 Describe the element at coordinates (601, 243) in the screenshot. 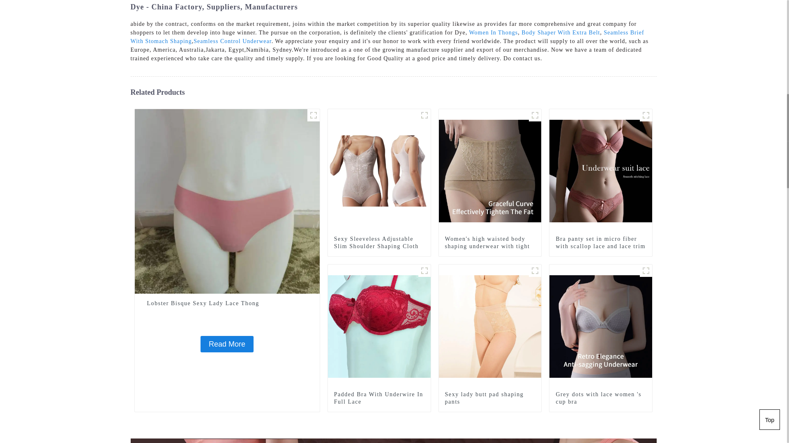

I see `Bra panty set in micro fiber with scallop lace and lace trim` at that location.